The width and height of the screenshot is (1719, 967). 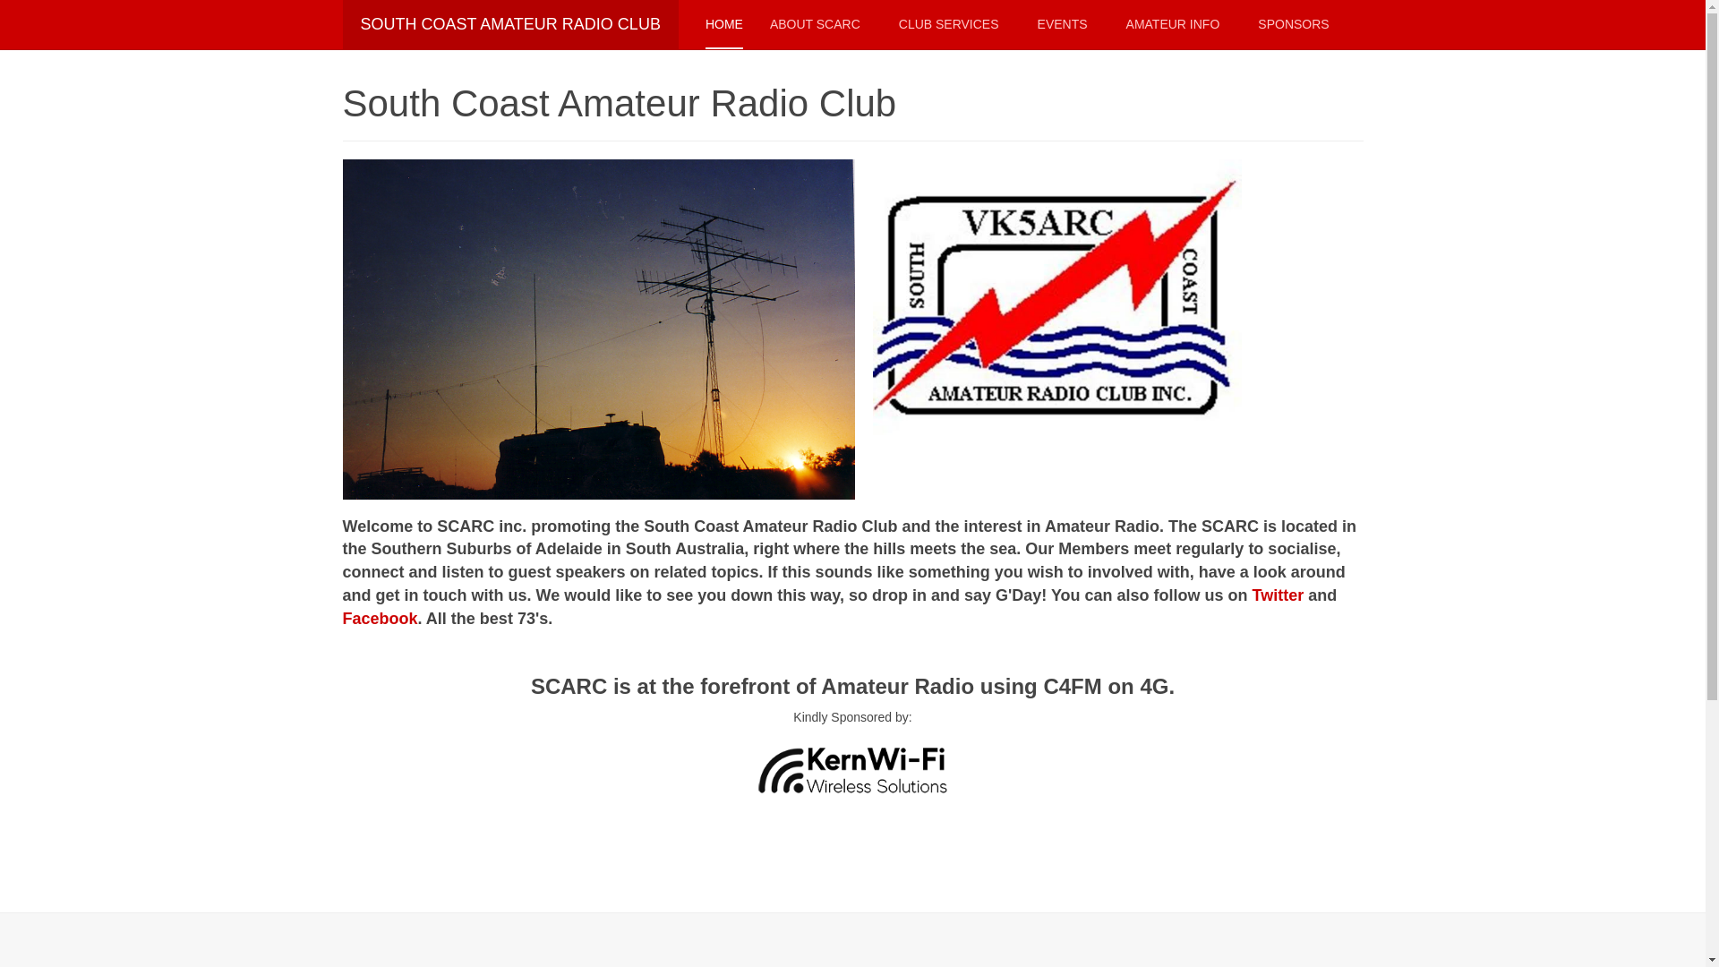 What do you see at coordinates (1279, 595) in the screenshot?
I see `Twitter` at bounding box center [1279, 595].